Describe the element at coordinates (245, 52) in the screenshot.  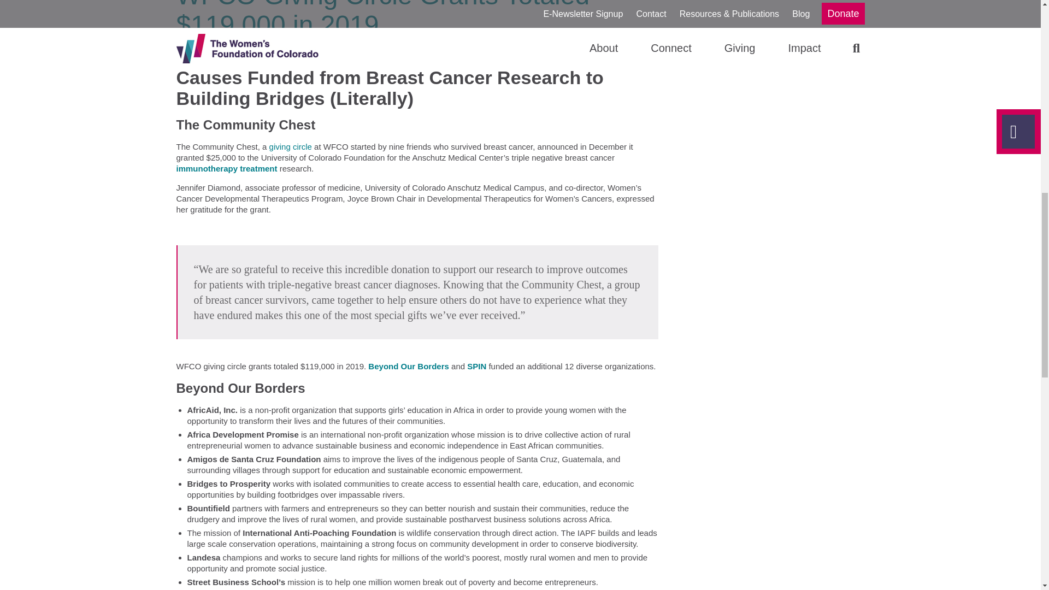
I see `Posts by The Women's Foundation of Colorado` at that location.